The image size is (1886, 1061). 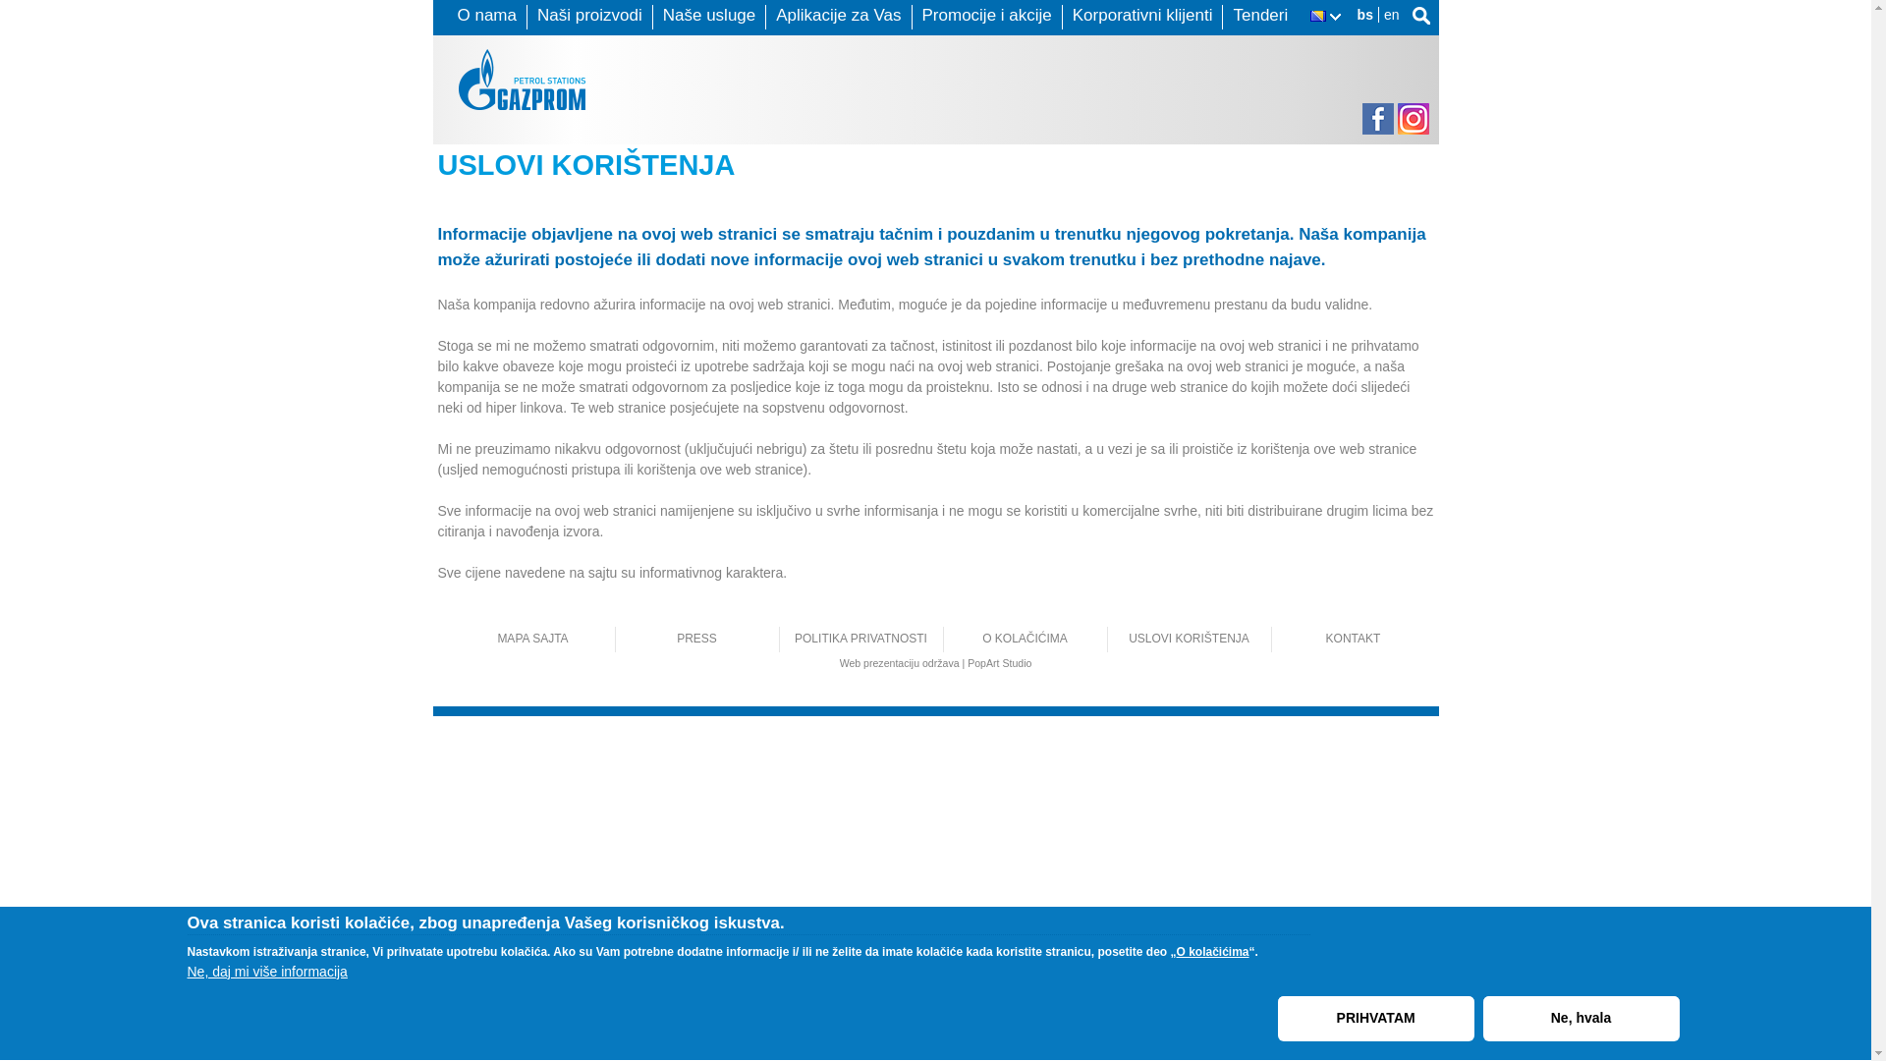 What do you see at coordinates (853, 0) in the screenshot?
I see `Skip to main content` at bounding box center [853, 0].